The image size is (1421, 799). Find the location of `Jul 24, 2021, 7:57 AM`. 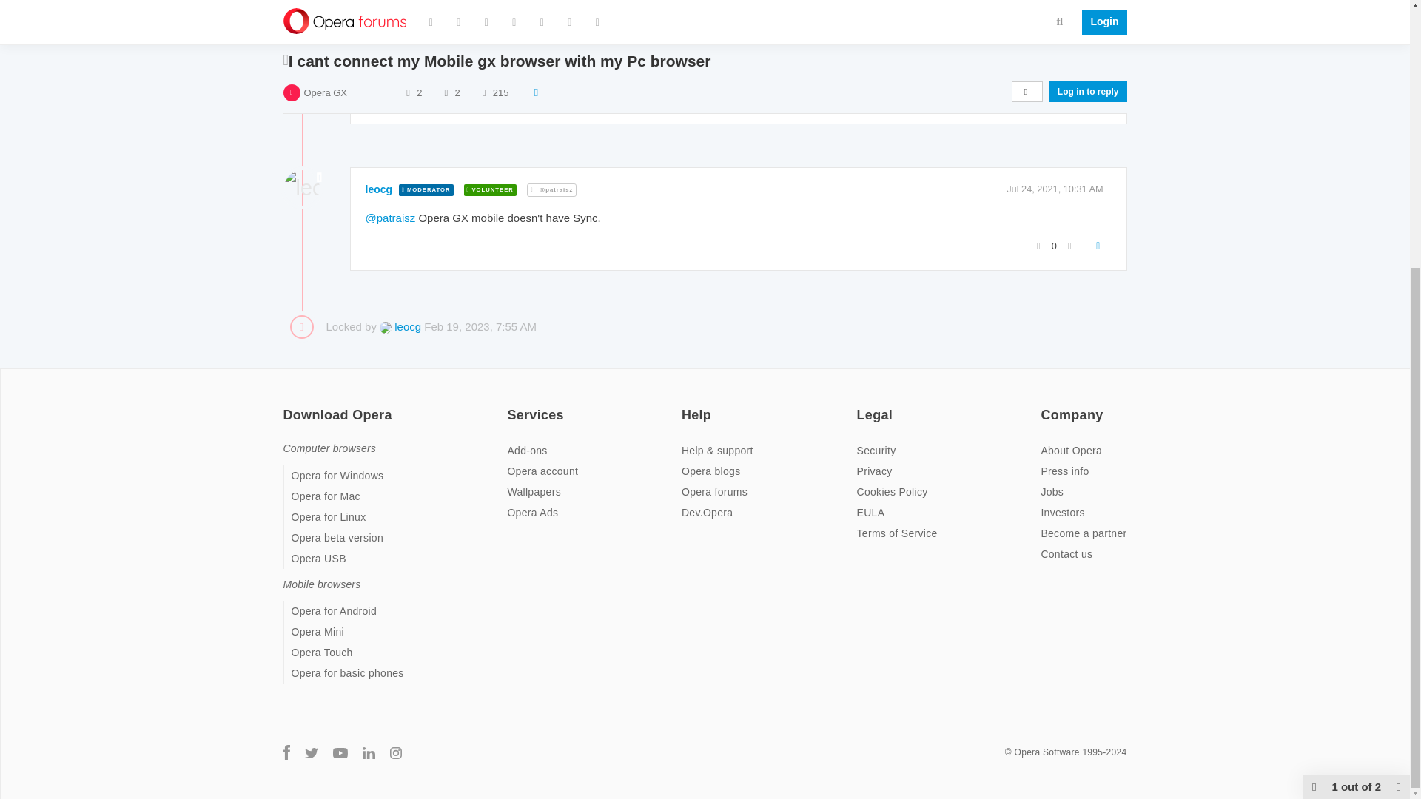

Jul 24, 2021, 7:57 AM is located at coordinates (1057, 27).